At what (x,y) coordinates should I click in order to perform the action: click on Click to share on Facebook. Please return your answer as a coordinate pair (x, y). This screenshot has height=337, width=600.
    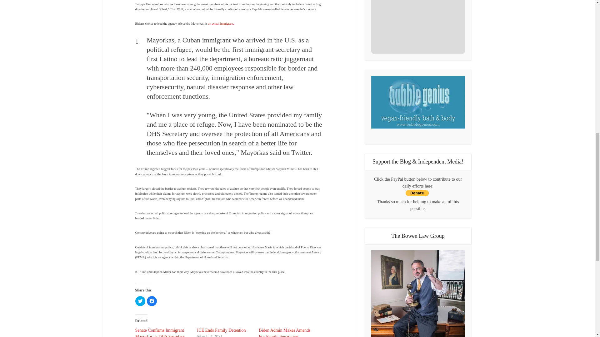
    Looking at the image, I should click on (152, 301).